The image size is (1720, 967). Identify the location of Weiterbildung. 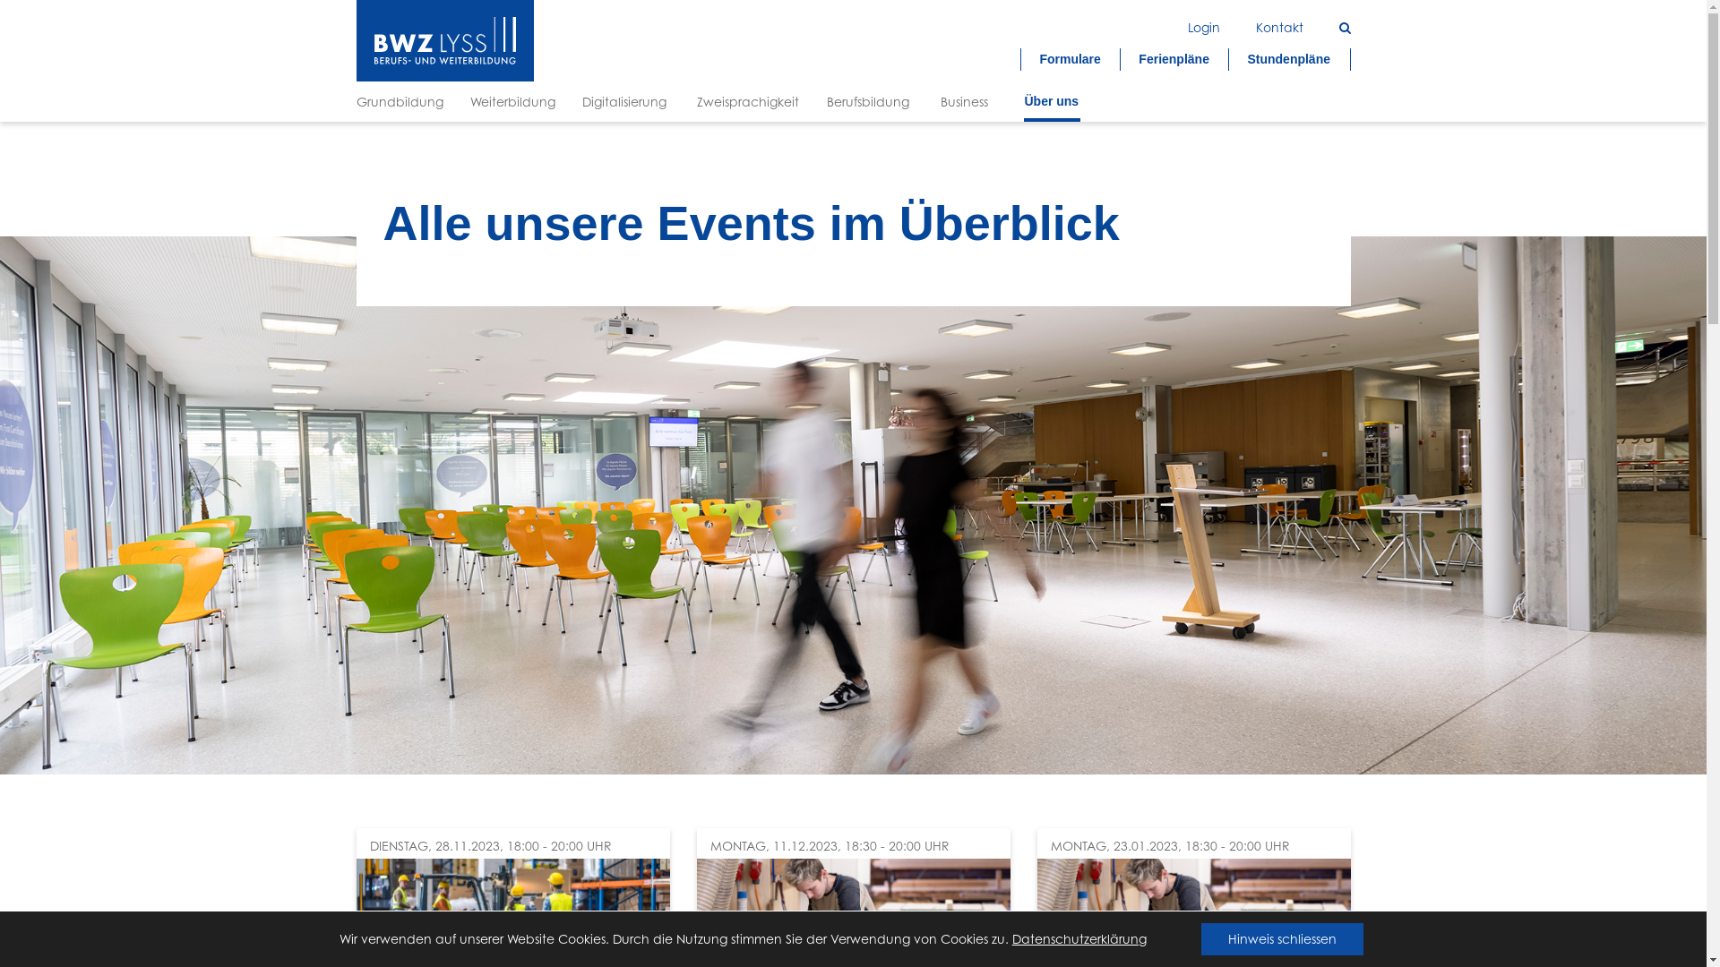
(512, 102).